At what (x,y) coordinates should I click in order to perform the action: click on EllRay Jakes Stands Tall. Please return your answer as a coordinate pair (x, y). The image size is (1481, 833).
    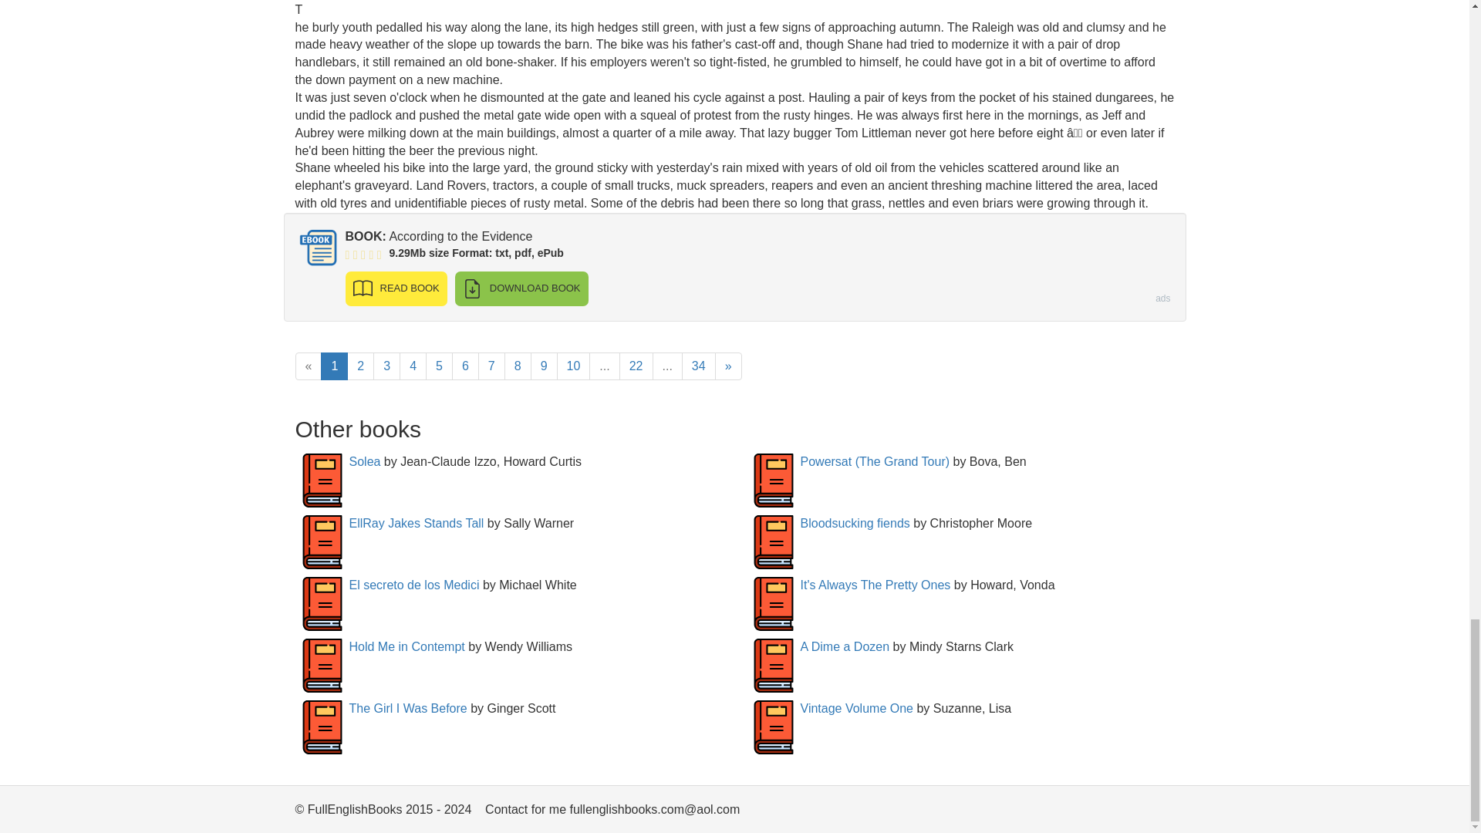
    Looking at the image, I should click on (416, 523).